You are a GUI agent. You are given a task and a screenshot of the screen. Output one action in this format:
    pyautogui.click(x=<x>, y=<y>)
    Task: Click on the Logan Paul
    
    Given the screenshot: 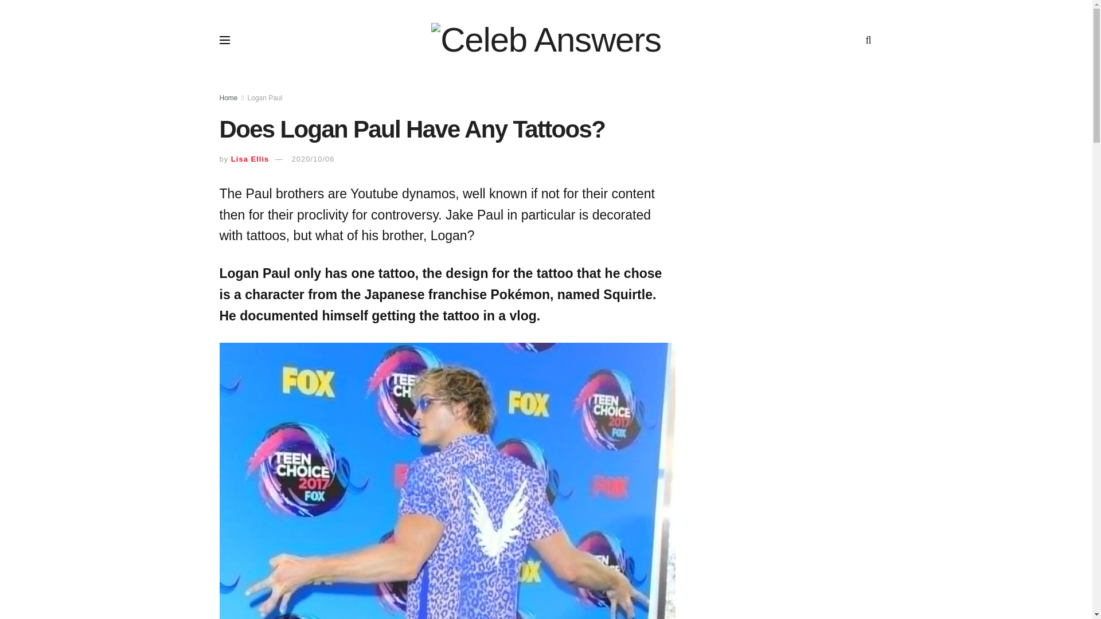 What is the action you would take?
    pyautogui.click(x=265, y=98)
    